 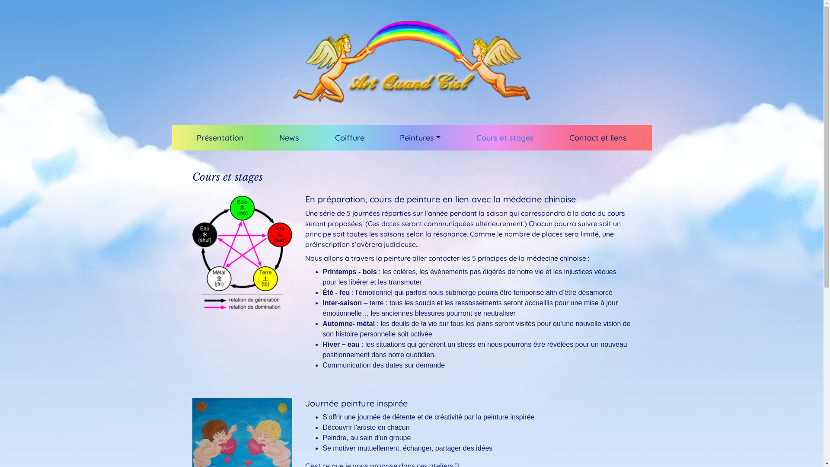 What do you see at coordinates (505, 138) in the screenshot?
I see `Cours et stages` at bounding box center [505, 138].